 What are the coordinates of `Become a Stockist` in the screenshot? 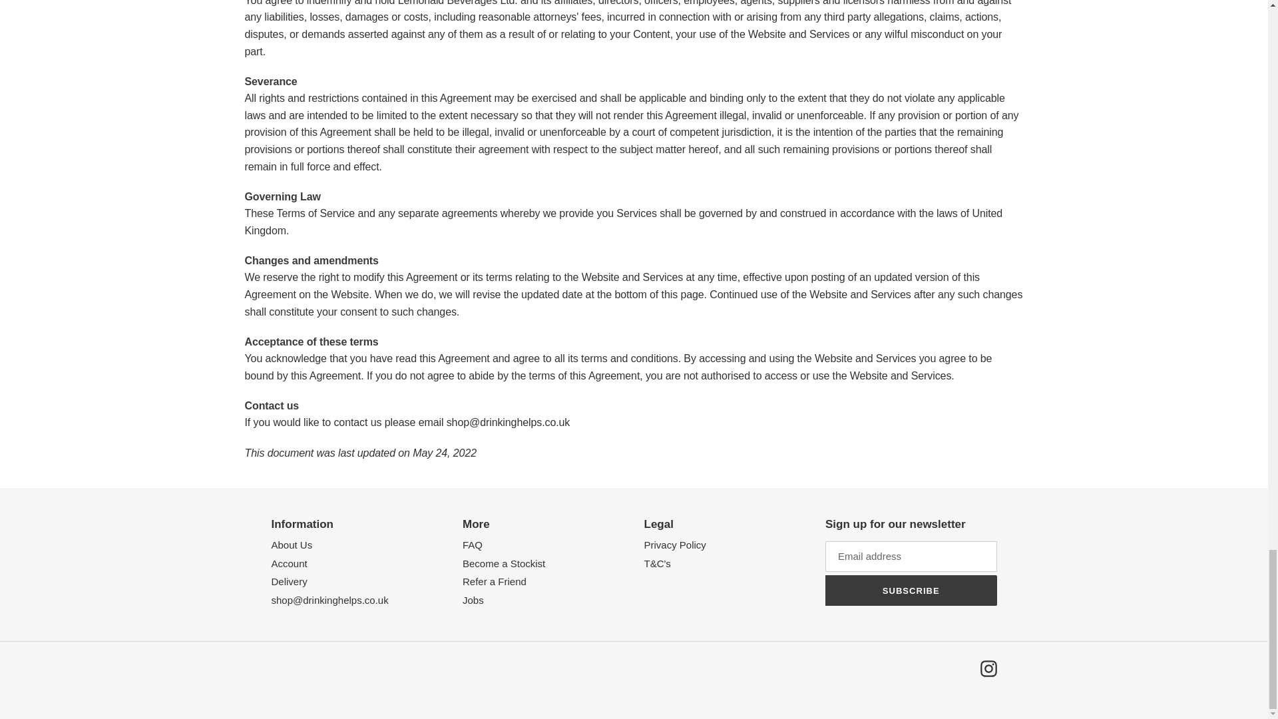 It's located at (504, 563).